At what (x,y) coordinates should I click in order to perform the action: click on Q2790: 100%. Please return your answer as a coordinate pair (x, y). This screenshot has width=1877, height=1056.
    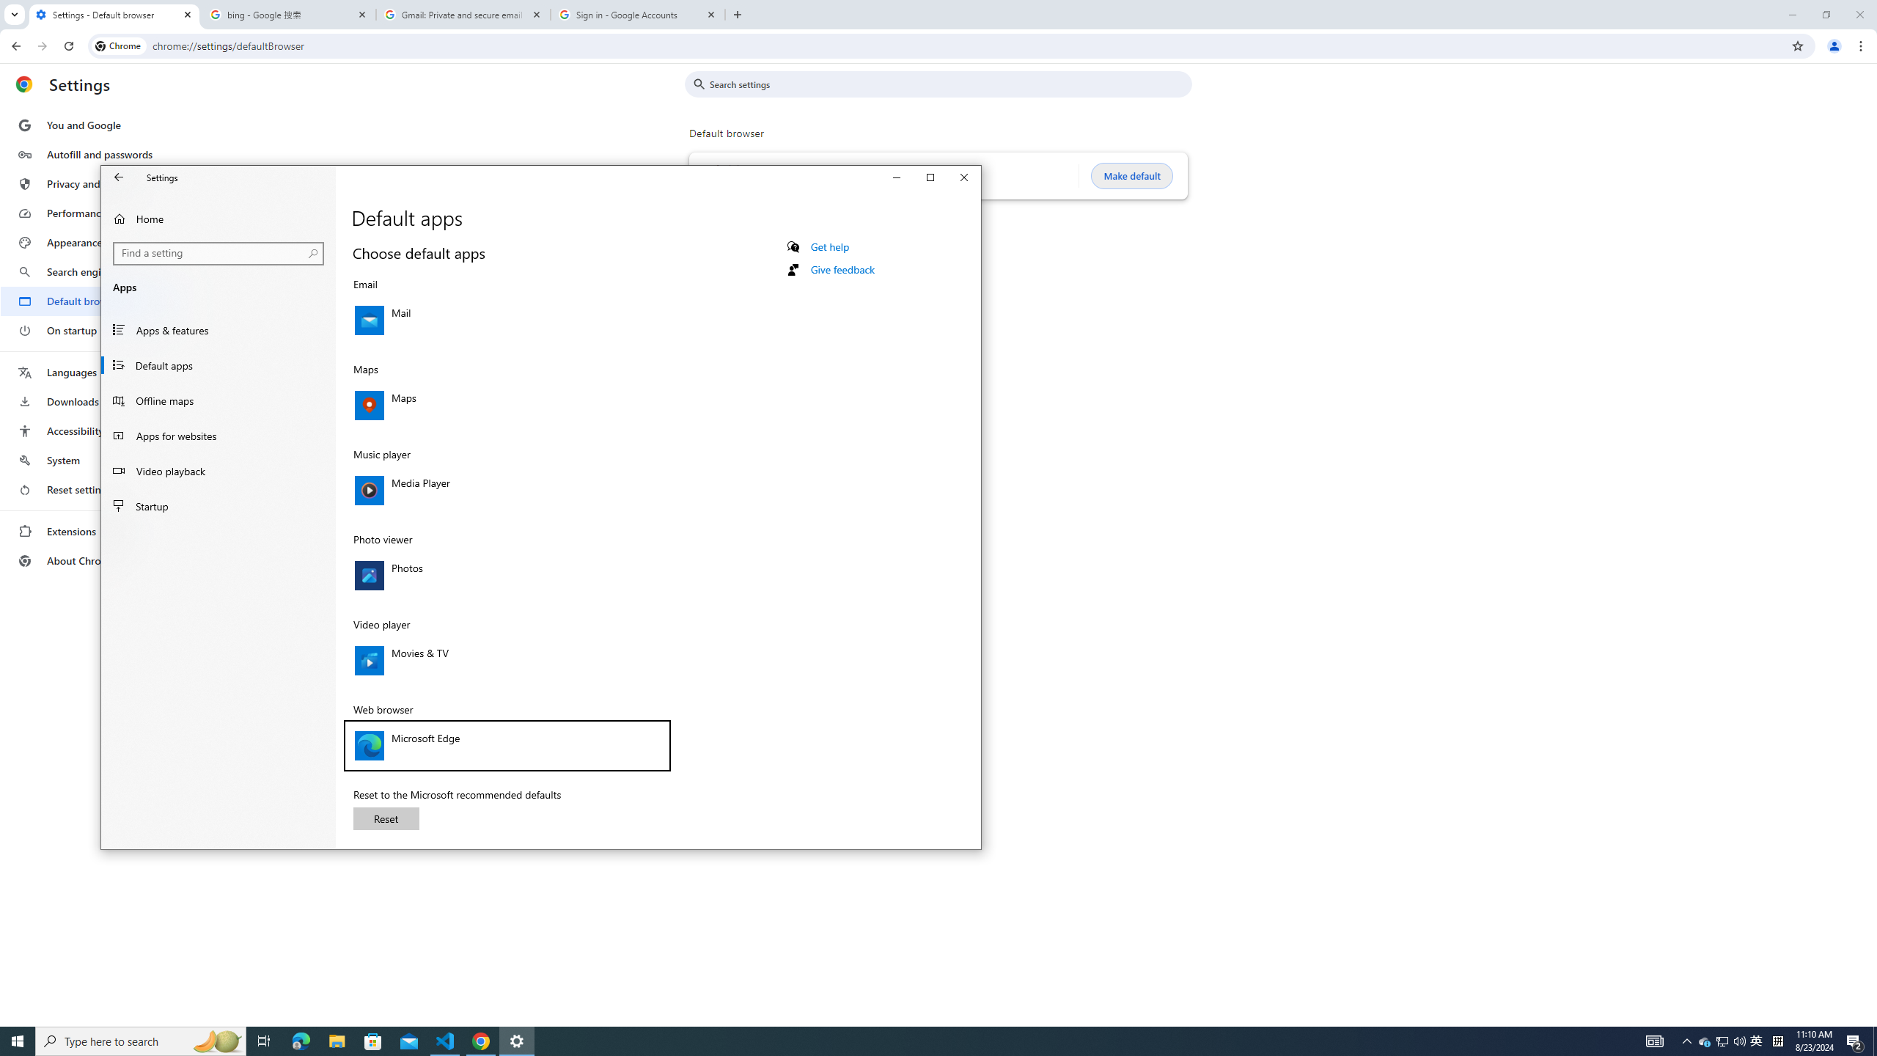
    Looking at the image, I should click on (1739, 1041).